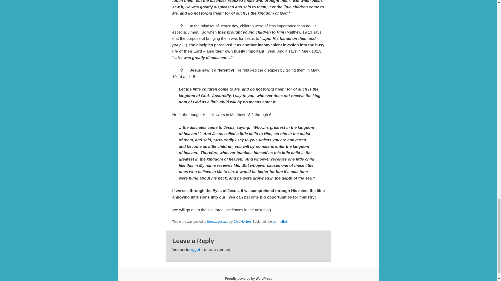 This screenshot has width=501, height=281. Describe the element at coordinates (248, 278) in the screenshot. I see `Proudly powered by WordPress` at that location.